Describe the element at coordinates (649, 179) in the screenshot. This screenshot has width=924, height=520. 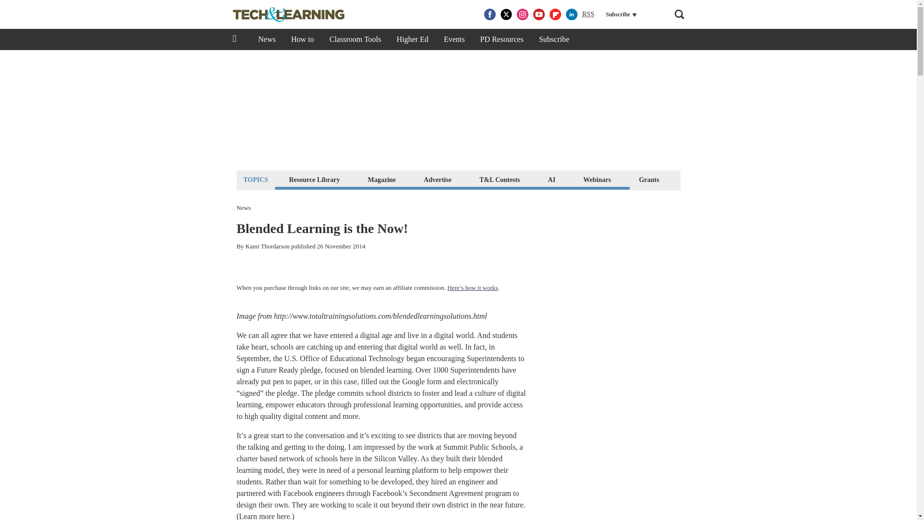
I see `Grants` at that location.